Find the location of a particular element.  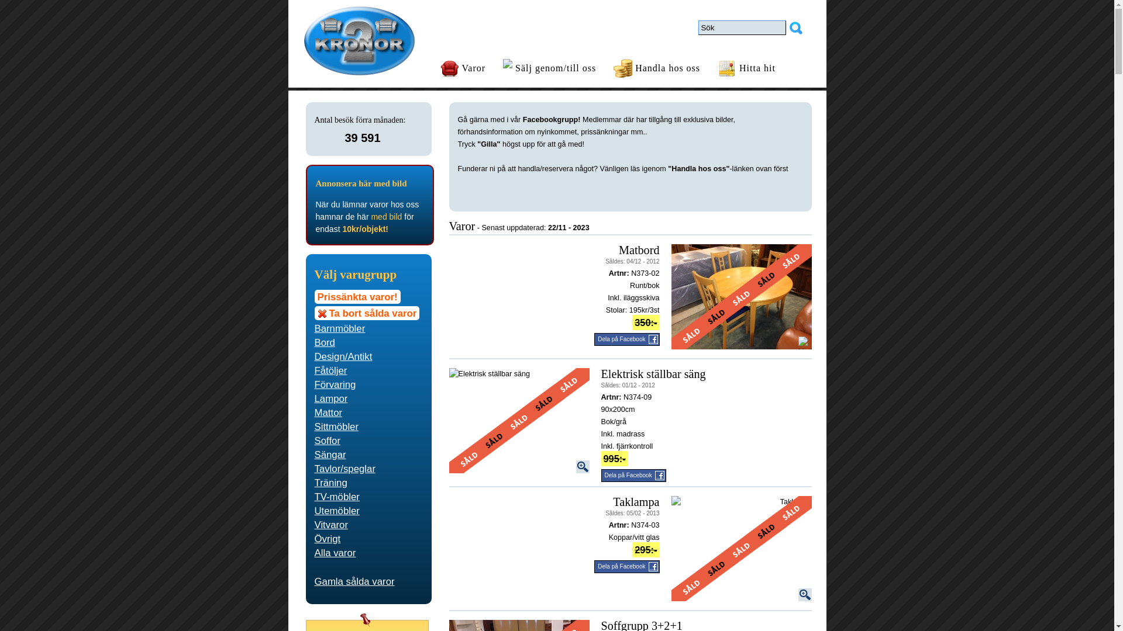

Varor is located at coordinates (463, 68).